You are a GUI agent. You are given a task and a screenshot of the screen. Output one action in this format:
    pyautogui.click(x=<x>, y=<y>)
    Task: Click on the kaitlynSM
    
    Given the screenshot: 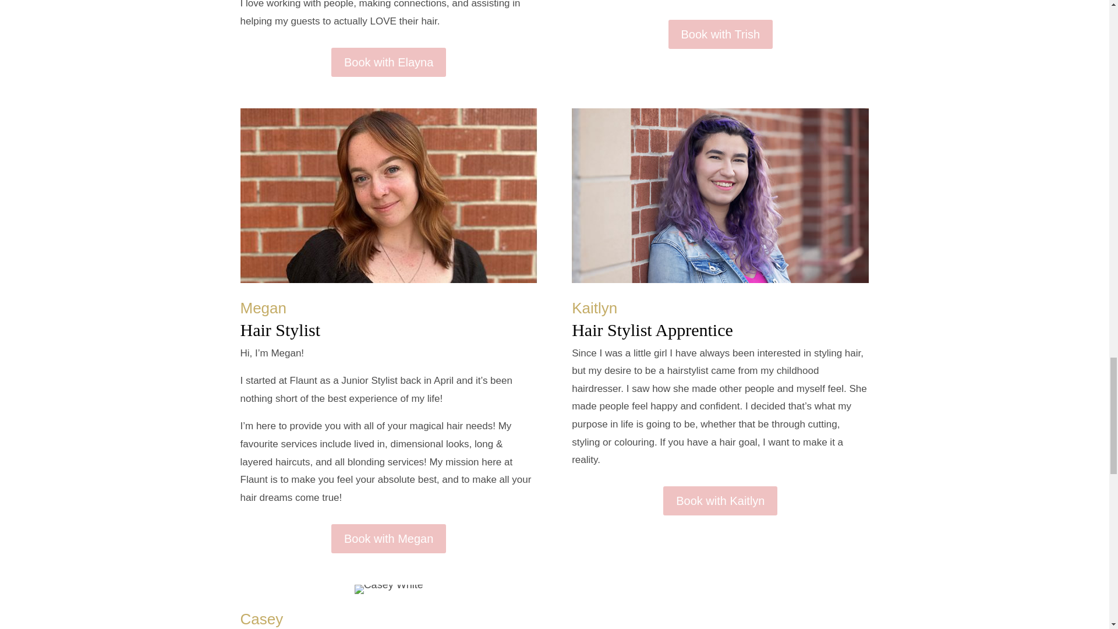 What is the action you would take?
    pyautogui.click(x=720, y=196)
    